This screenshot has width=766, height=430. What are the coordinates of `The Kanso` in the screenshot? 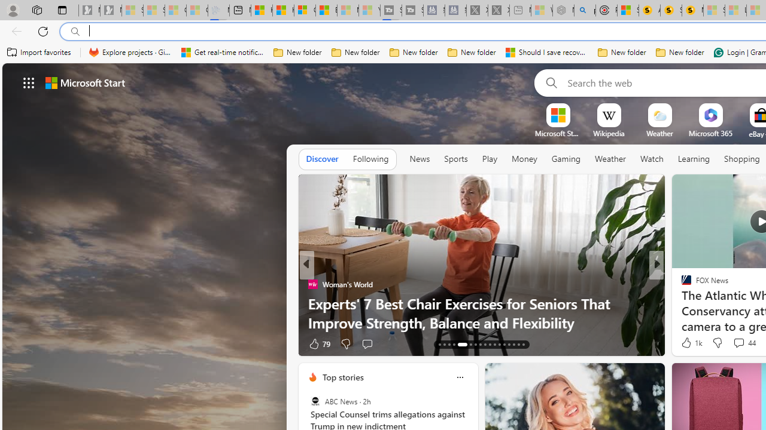 It's located at (681, 284).